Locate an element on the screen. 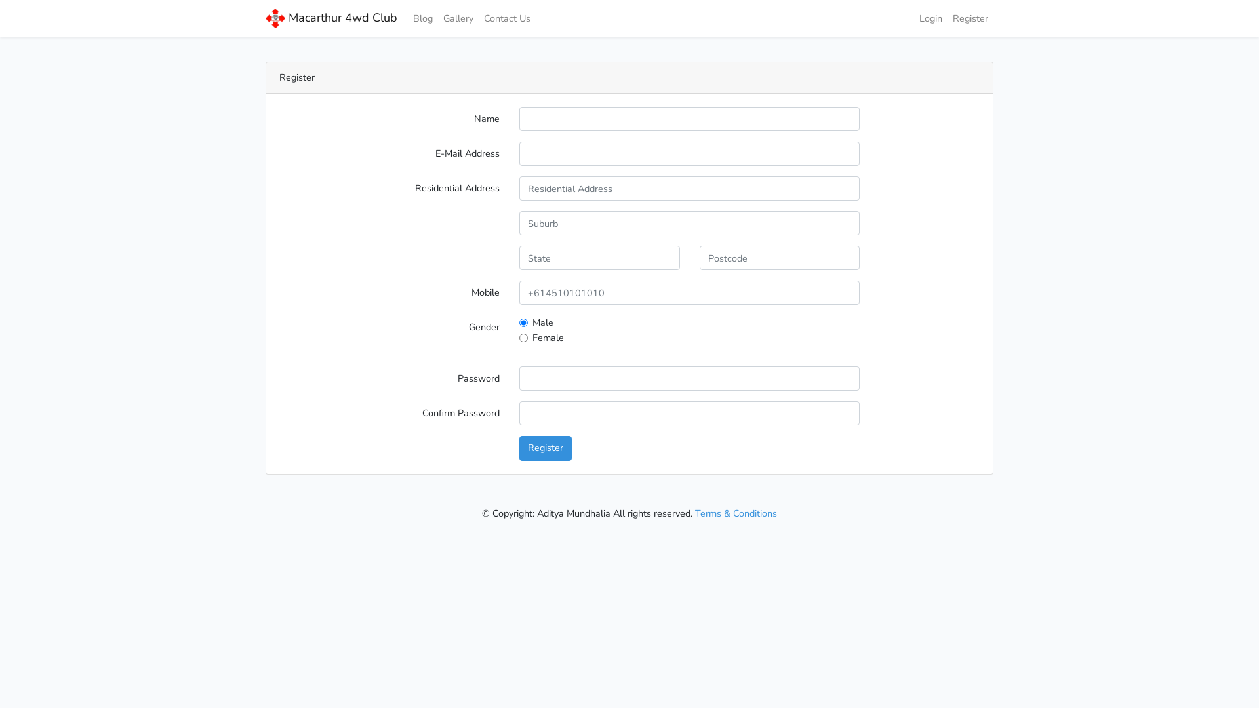 This screenshot has height=708, width=1259. Macarthur 4wd Club is located at coordinates (332, 18).